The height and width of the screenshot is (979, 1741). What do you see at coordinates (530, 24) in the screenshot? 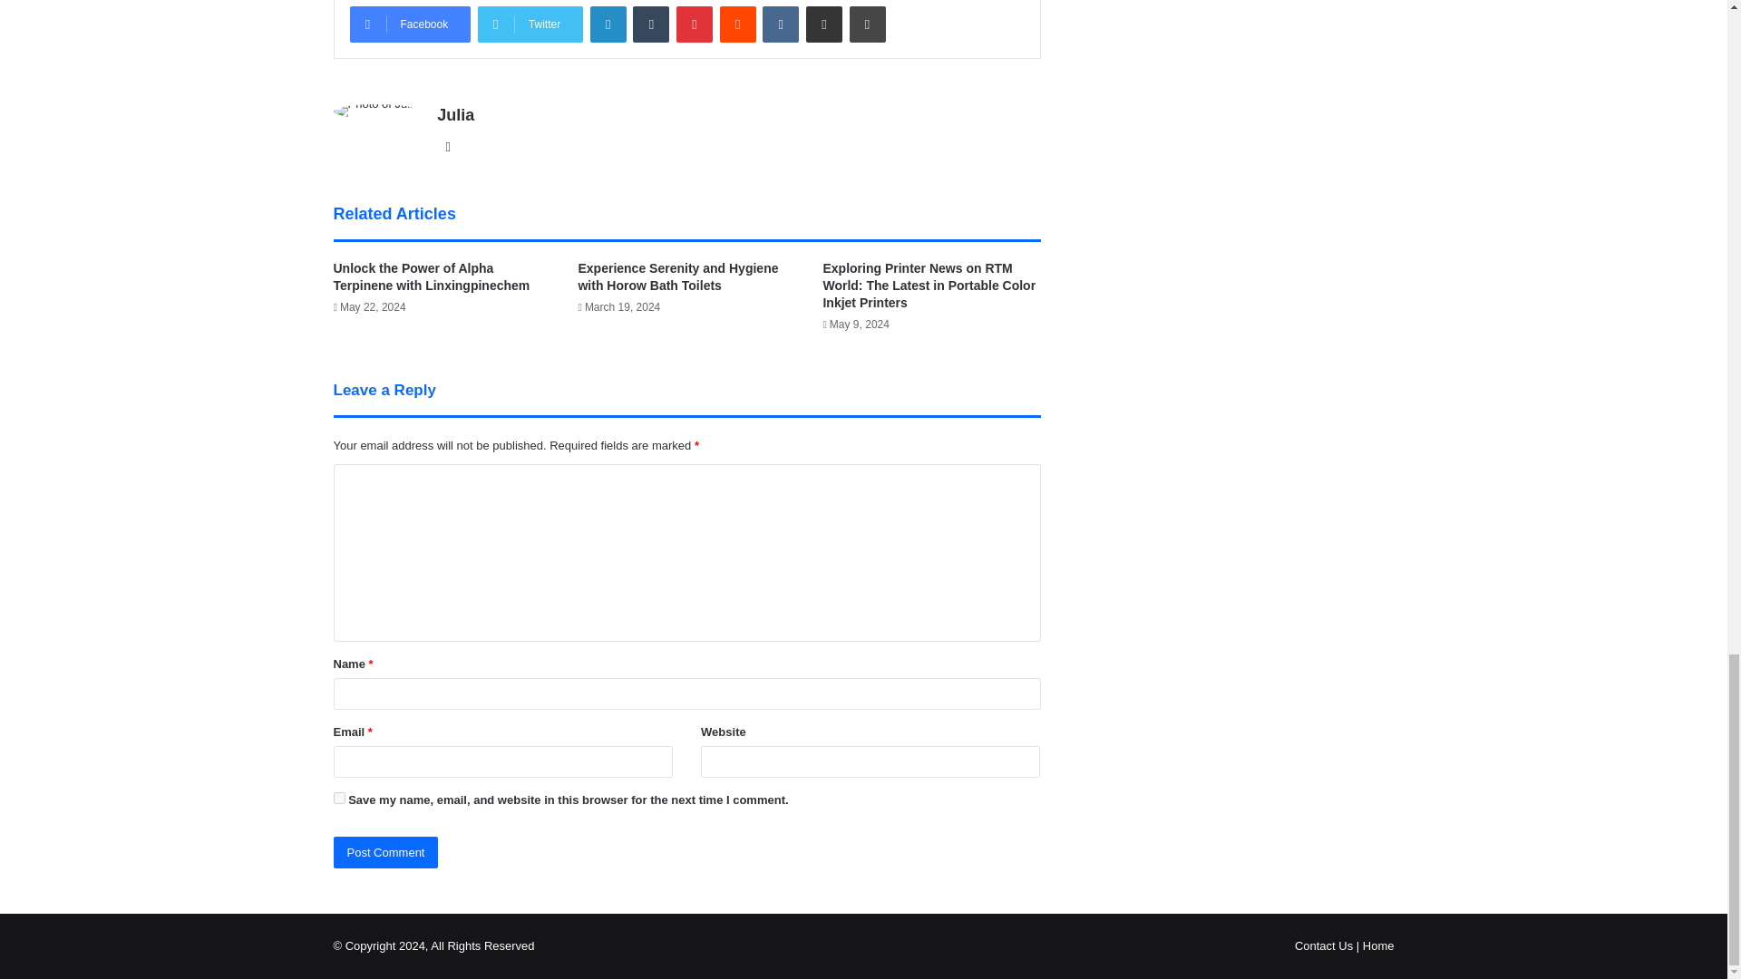
I see `Twitter` at bounding box center [530, 24].